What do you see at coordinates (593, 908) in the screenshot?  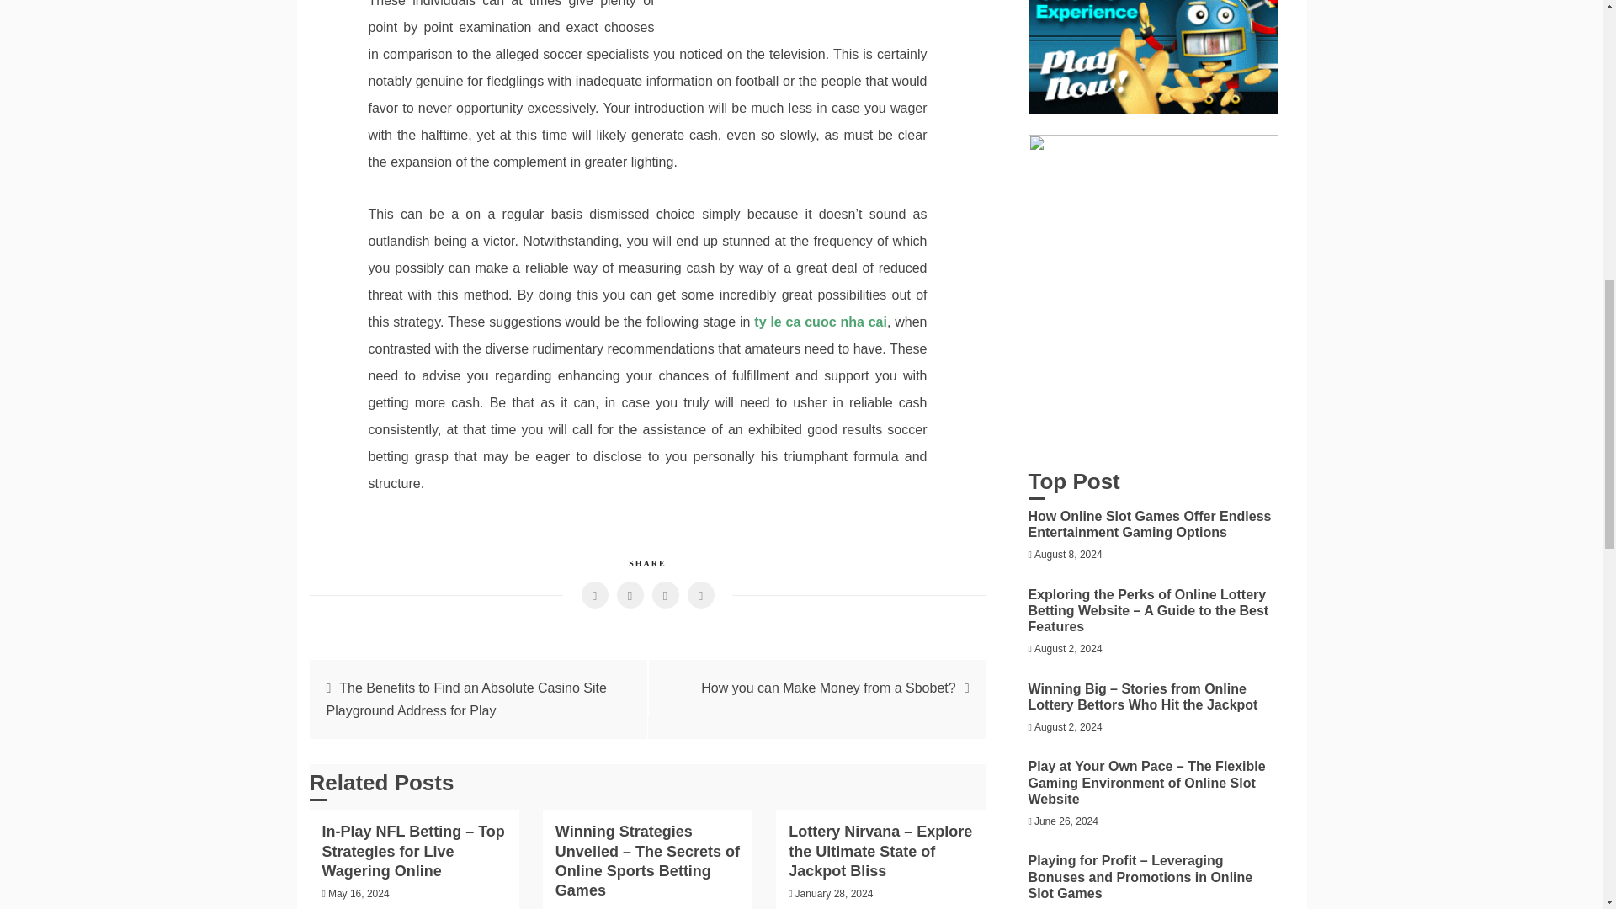 I see `April 17, 2024` at bounding box center [593, 908].